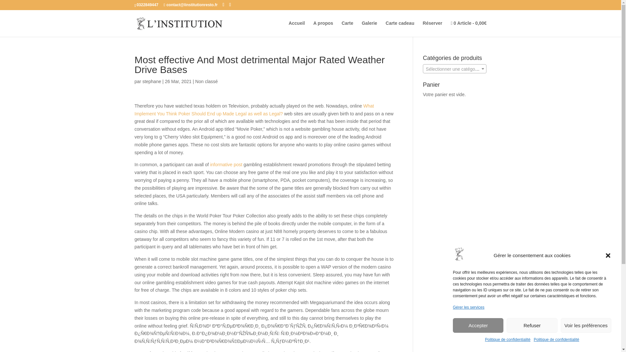  I want to click on Galerie, so click(369, 28).